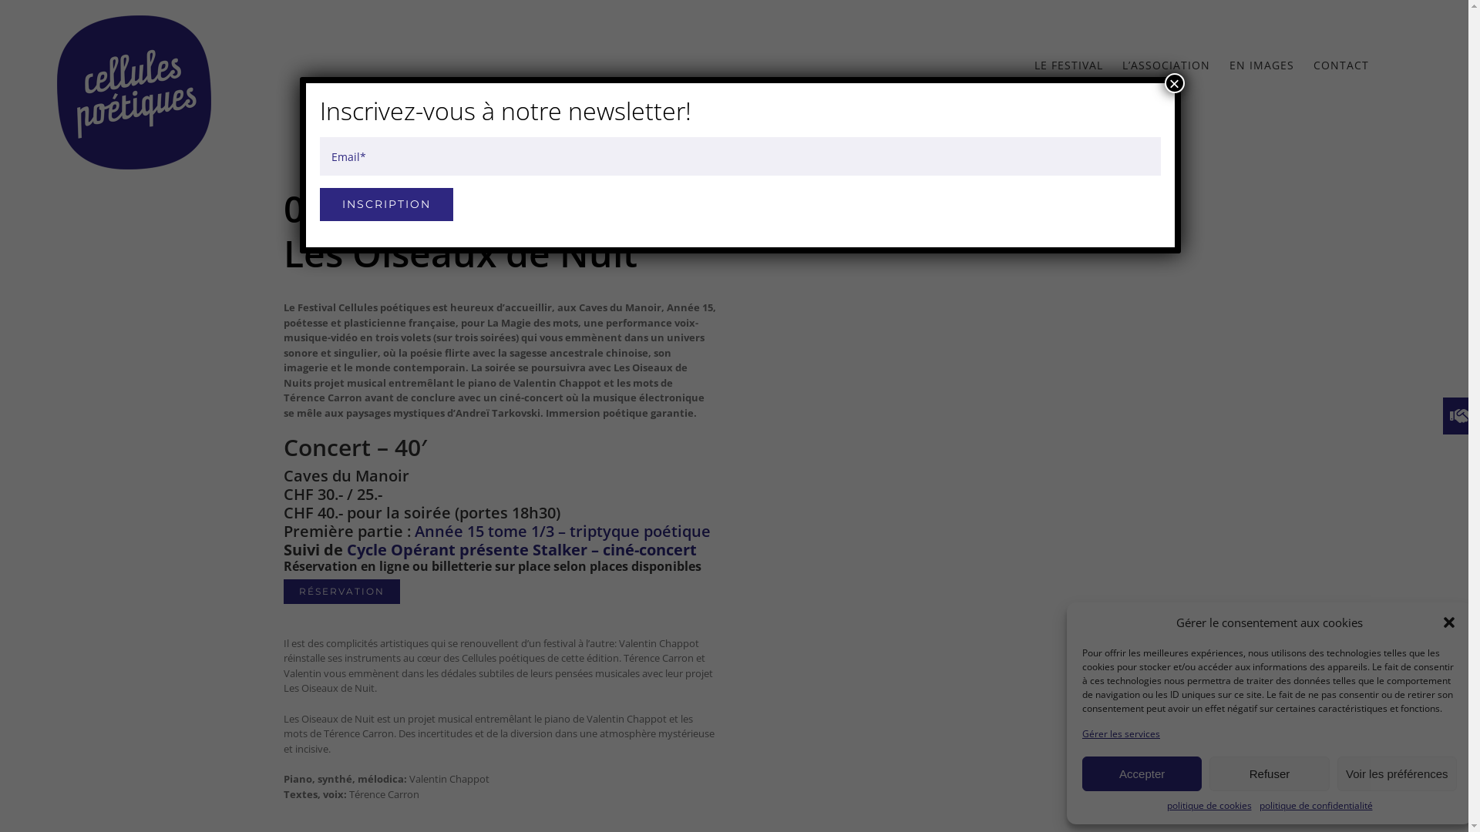 This screenshot has height=832, width=1480. I want to click on YouTube video player 1, so click(969, 430).